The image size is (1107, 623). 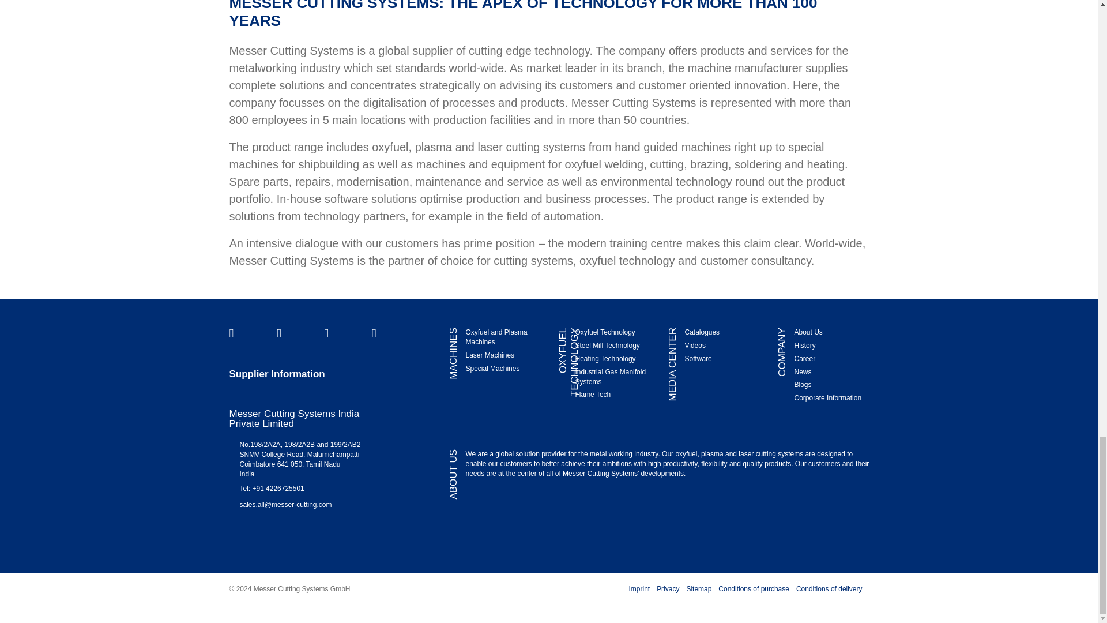 What do you see at coordinates (607, 345) in the screenshot?
I see `Steel Mill Technology` at bounding box center [607, 345].